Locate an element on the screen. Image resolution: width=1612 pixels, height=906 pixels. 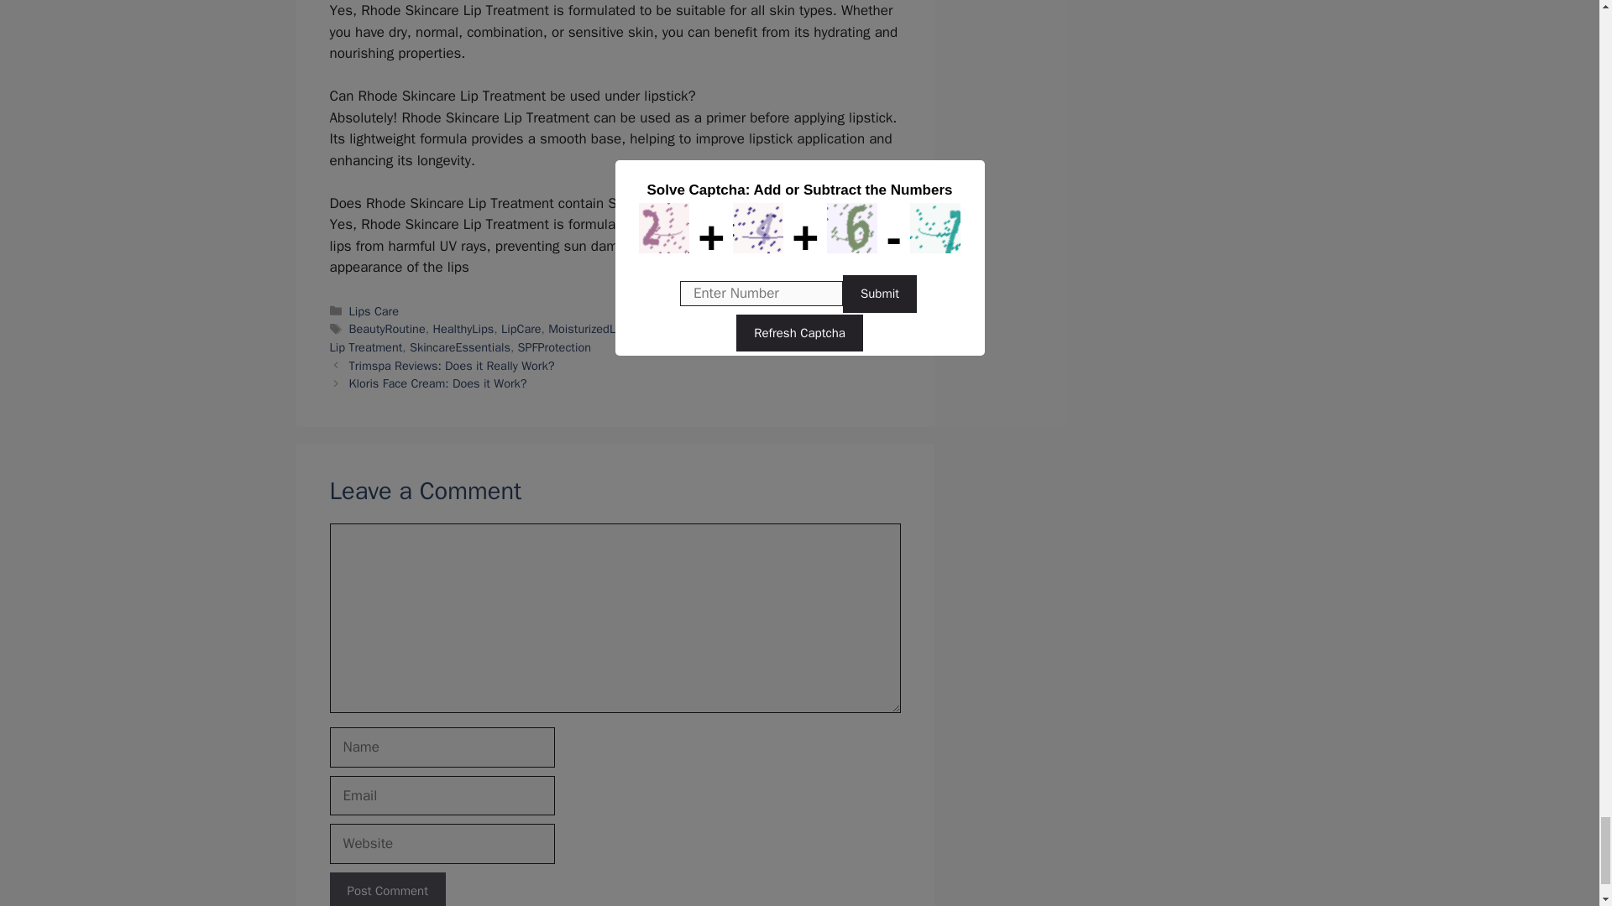
HealthyLips is located at coordinates (462, 329).